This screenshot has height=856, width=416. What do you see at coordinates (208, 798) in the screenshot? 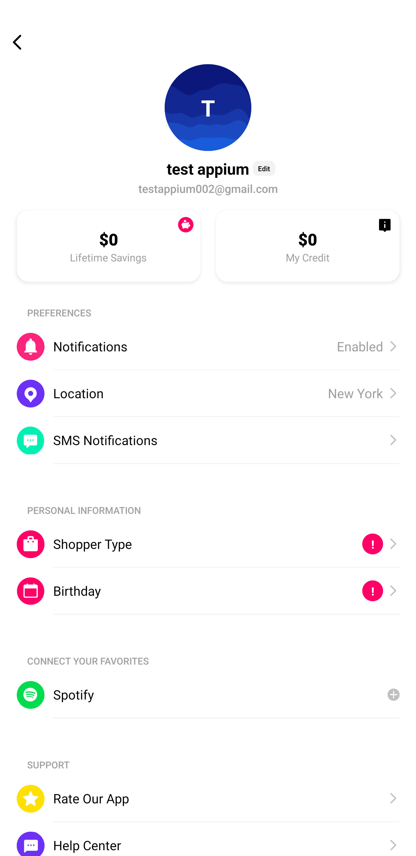
I see `Rate Our App,    Rate Our App   ` at bounding box center [208, 798].